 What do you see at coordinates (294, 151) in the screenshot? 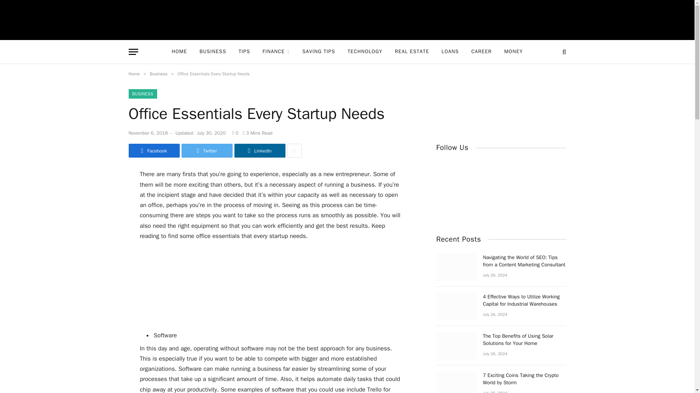
I see `Show More Social Sharing` at bounding box center [294, 151].